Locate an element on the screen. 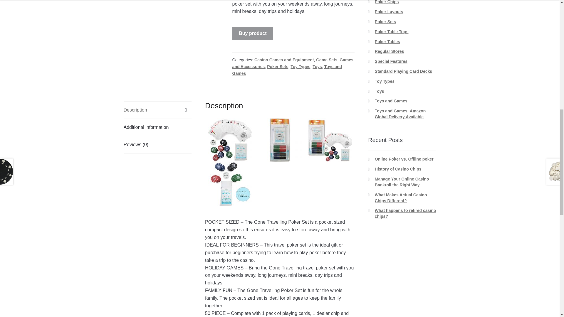  Buy product is located at coordinates (253, 33).